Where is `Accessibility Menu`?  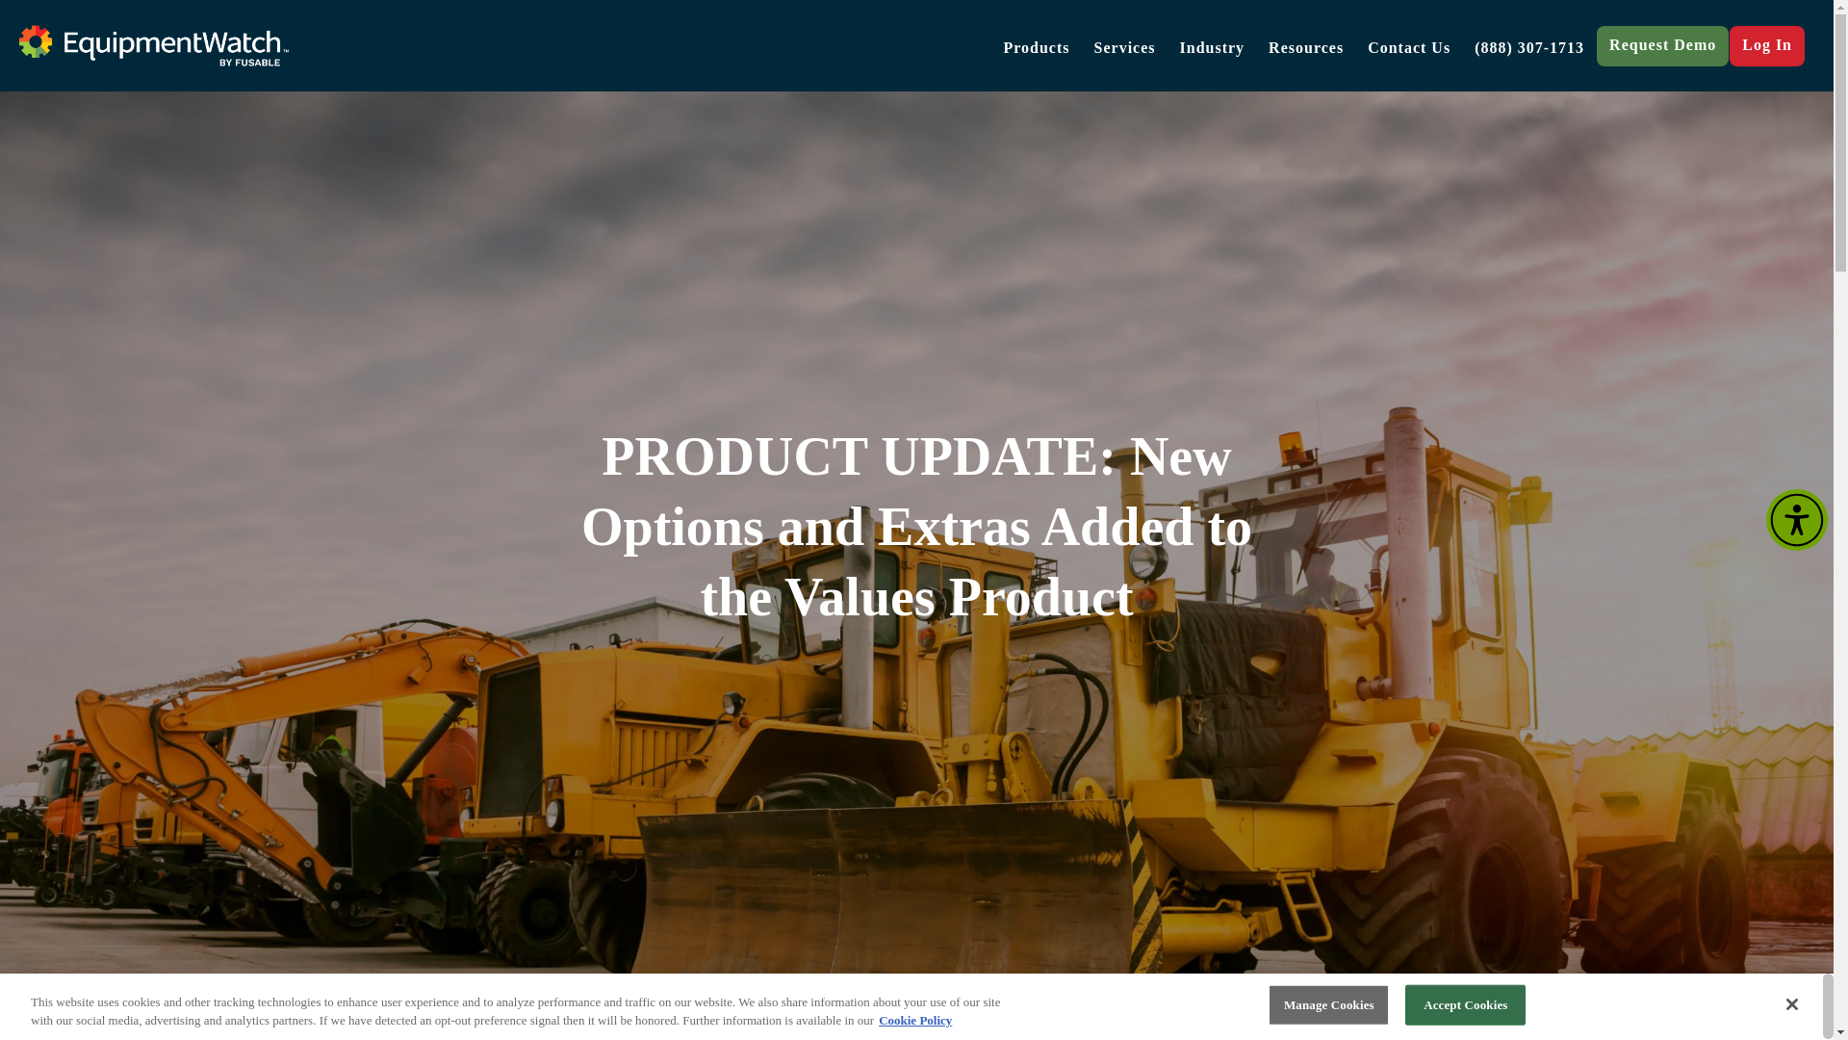
Accessibility Menu is located at coordinates (1796, 520).